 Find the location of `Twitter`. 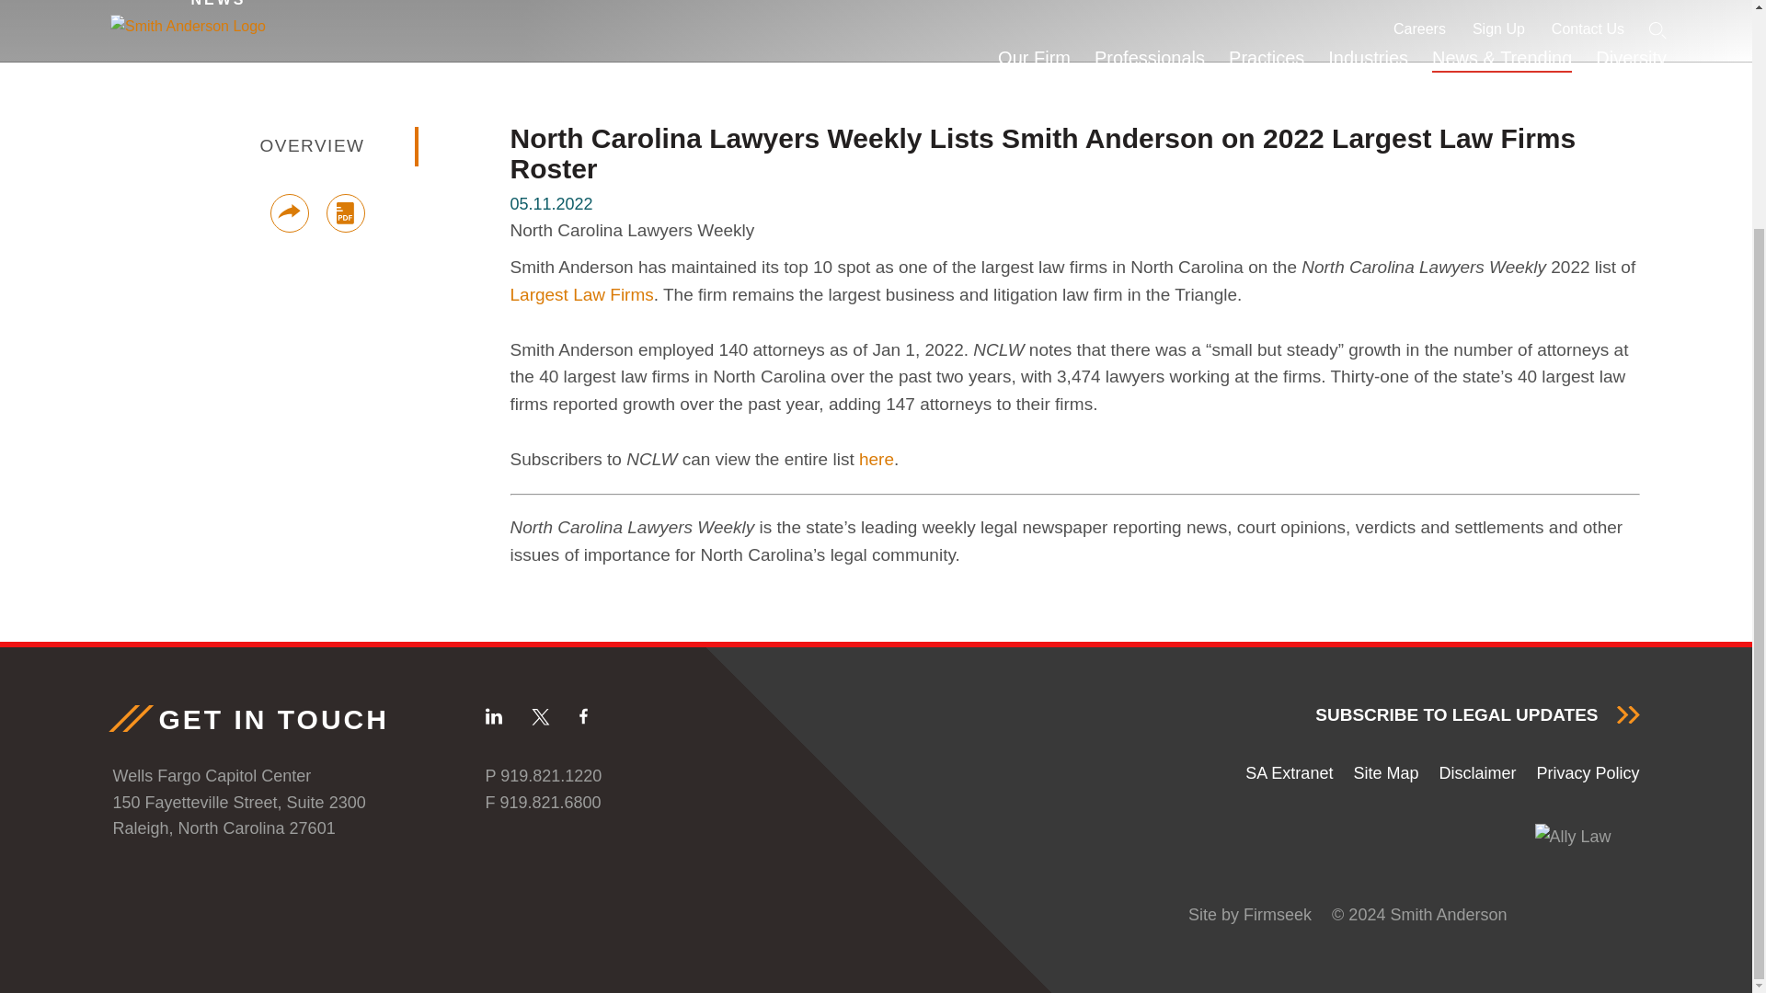

Twitter is located at coordinates (540, 717).